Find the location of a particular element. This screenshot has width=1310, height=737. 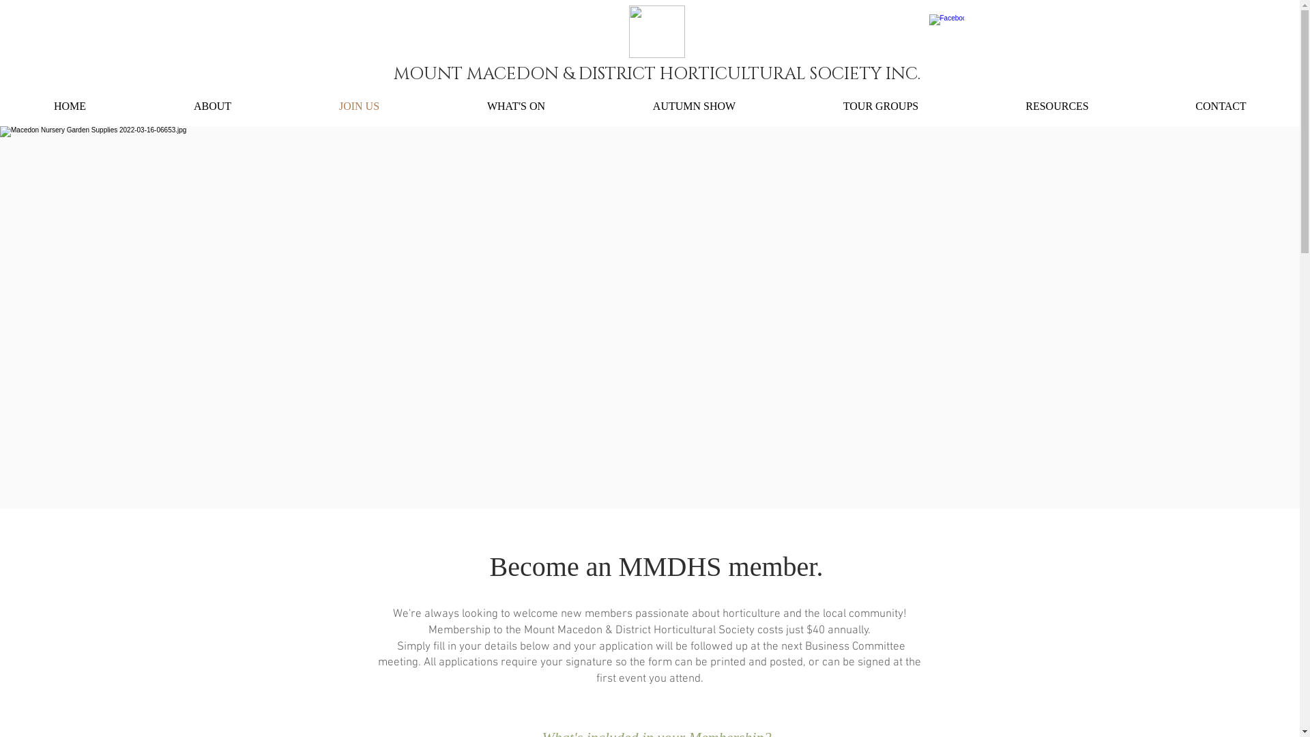

HOME is located at coordinates (70, 106).